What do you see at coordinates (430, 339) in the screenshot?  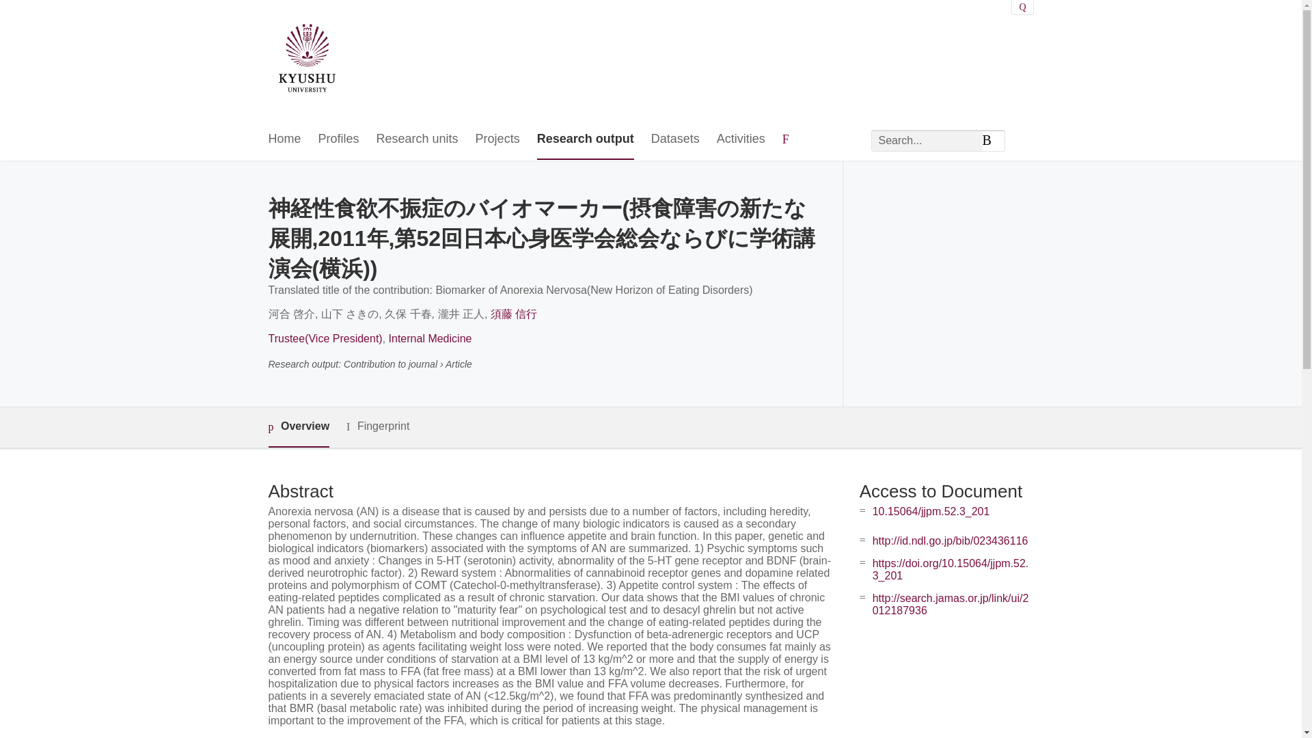 I see `Internal Medicine` at bounding box center [430, 339].